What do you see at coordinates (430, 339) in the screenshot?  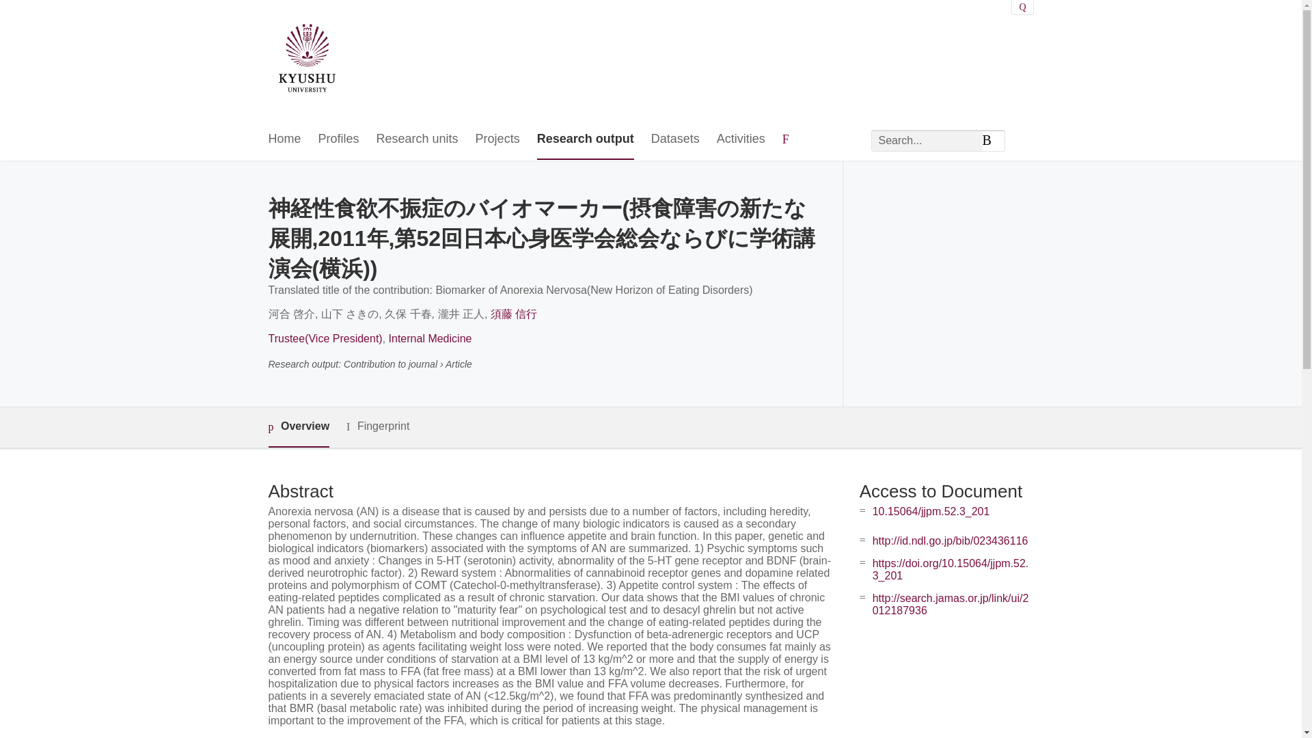 I see `Internal Medicine` at bounding box center [430, 339].